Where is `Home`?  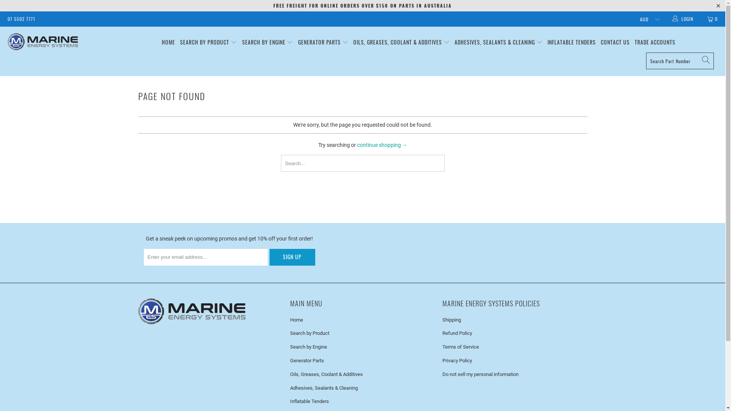
Home is located at coordinates (297, 320).